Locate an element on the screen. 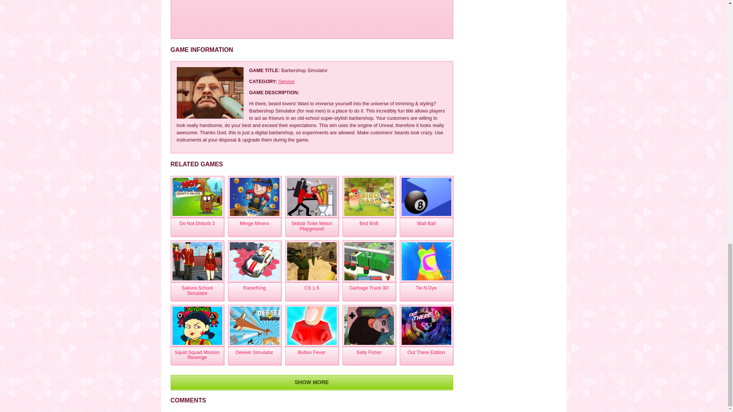 Image resolution: width=733 pixels, height=412 pixels. Sakura School Simulator is located at coordinates (197, 291).